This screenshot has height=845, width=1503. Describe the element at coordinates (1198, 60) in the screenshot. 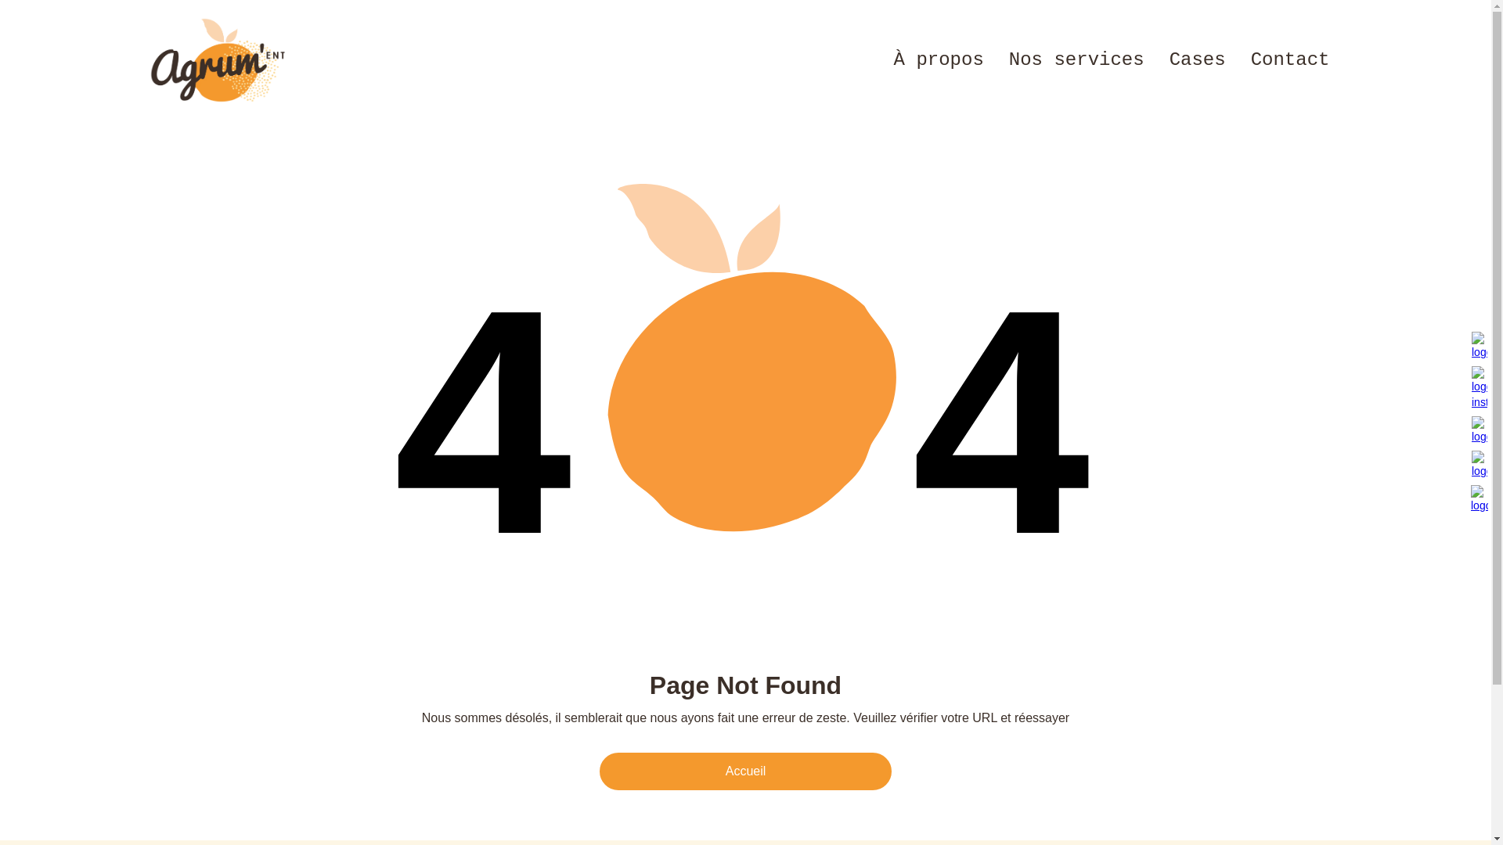

I see `Cases` at that location.